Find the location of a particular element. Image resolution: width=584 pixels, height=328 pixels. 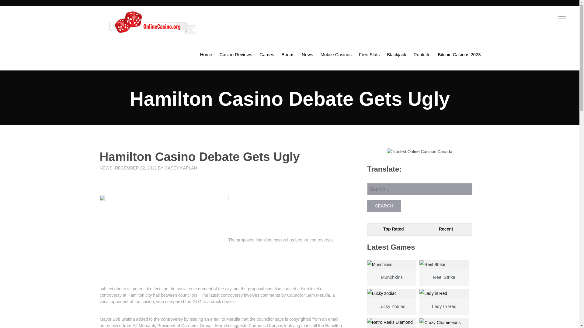

Casino Reviews is located at coordinates (235, 55).